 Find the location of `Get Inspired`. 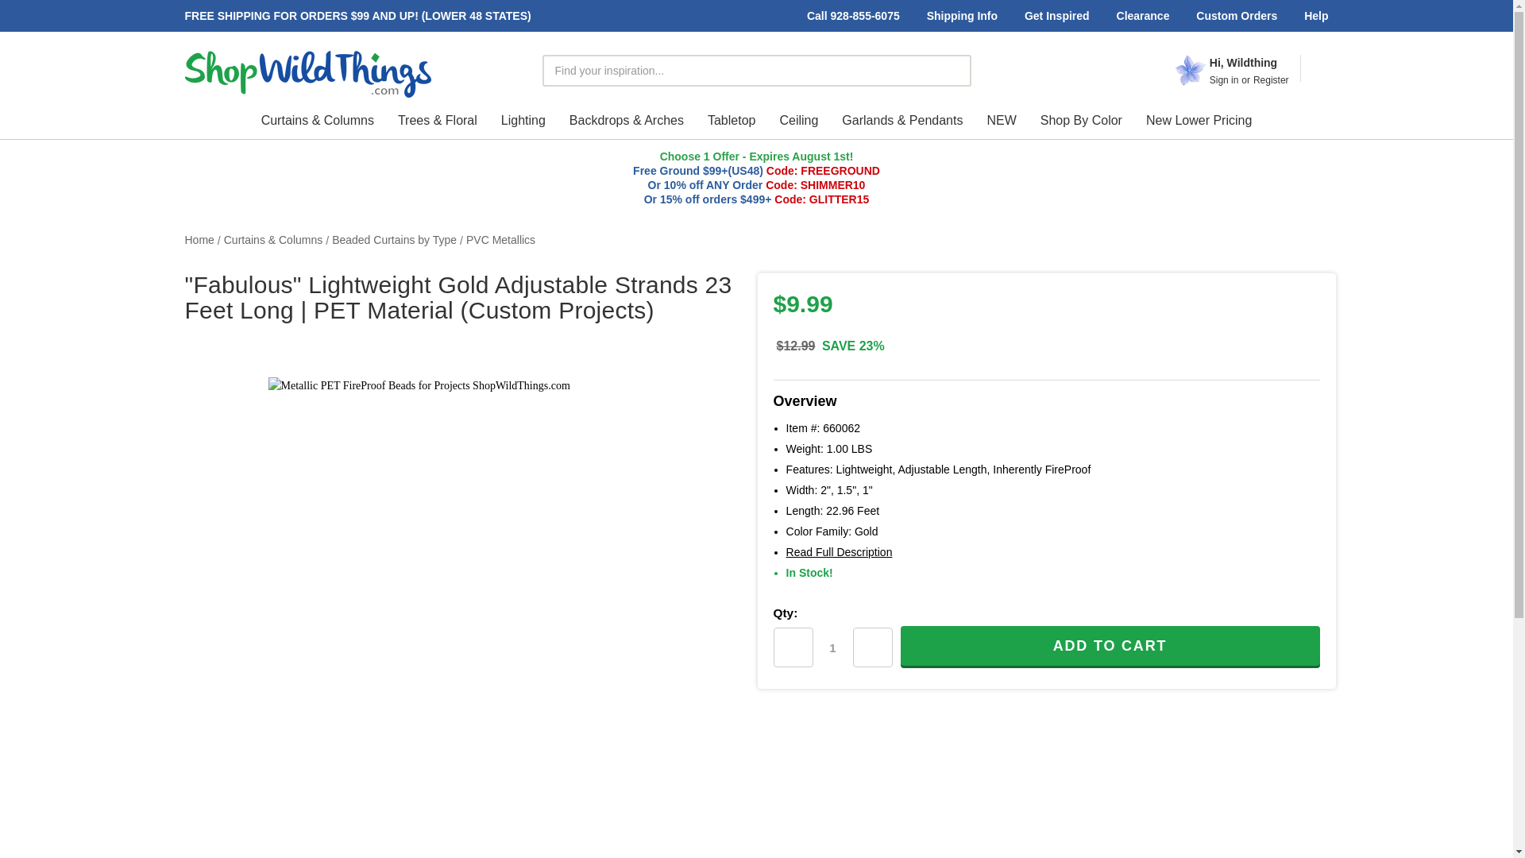

Get Inspired is located at coordinates (1056, 16).